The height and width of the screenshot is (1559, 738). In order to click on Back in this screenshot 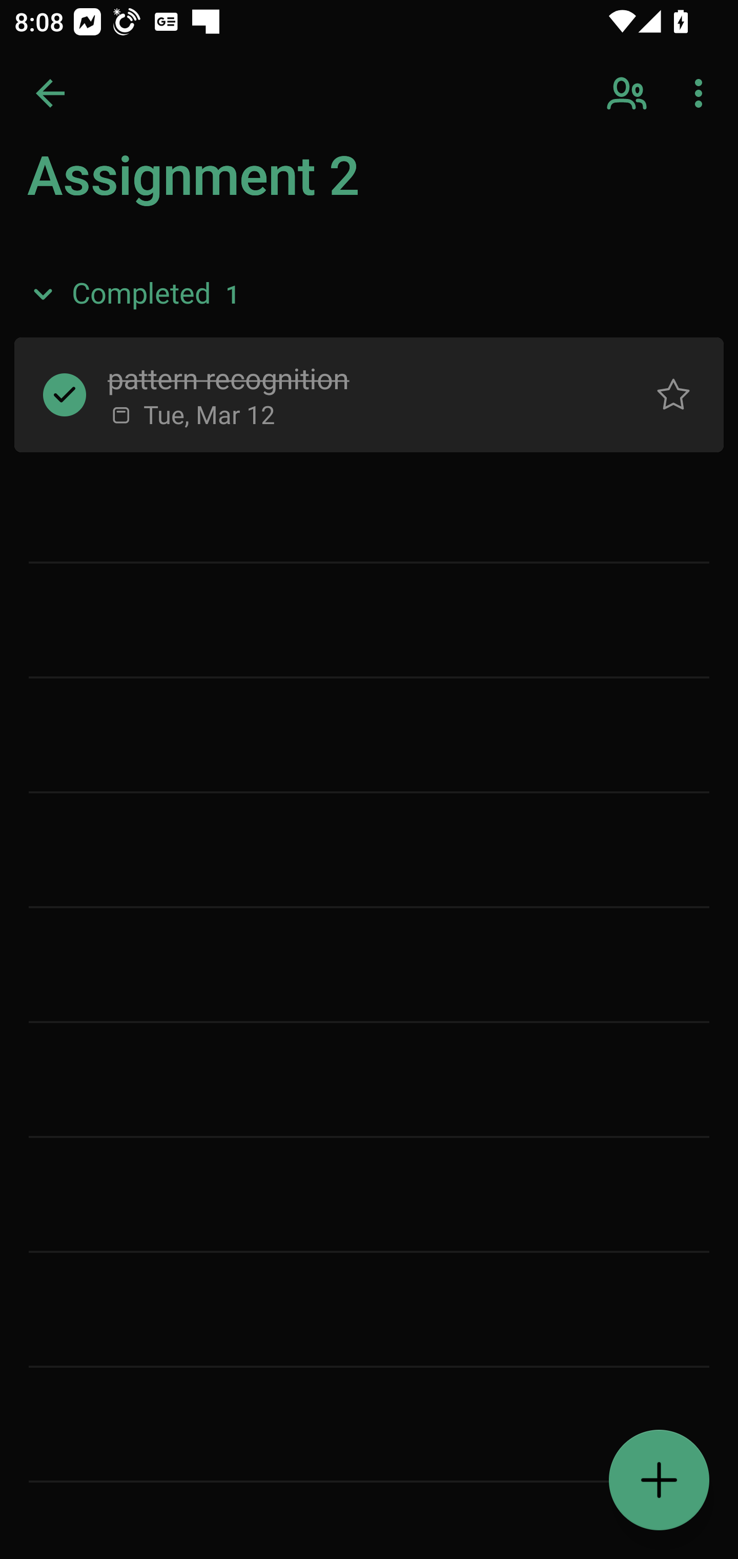, I will do `click(50, 93)`.